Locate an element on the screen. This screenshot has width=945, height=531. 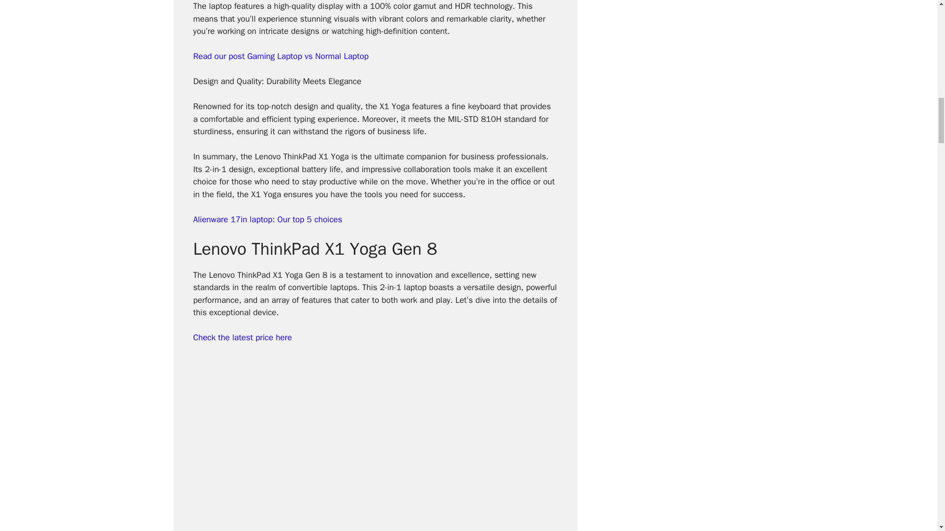
Check the latest price here is located at coordinates (242, 337).